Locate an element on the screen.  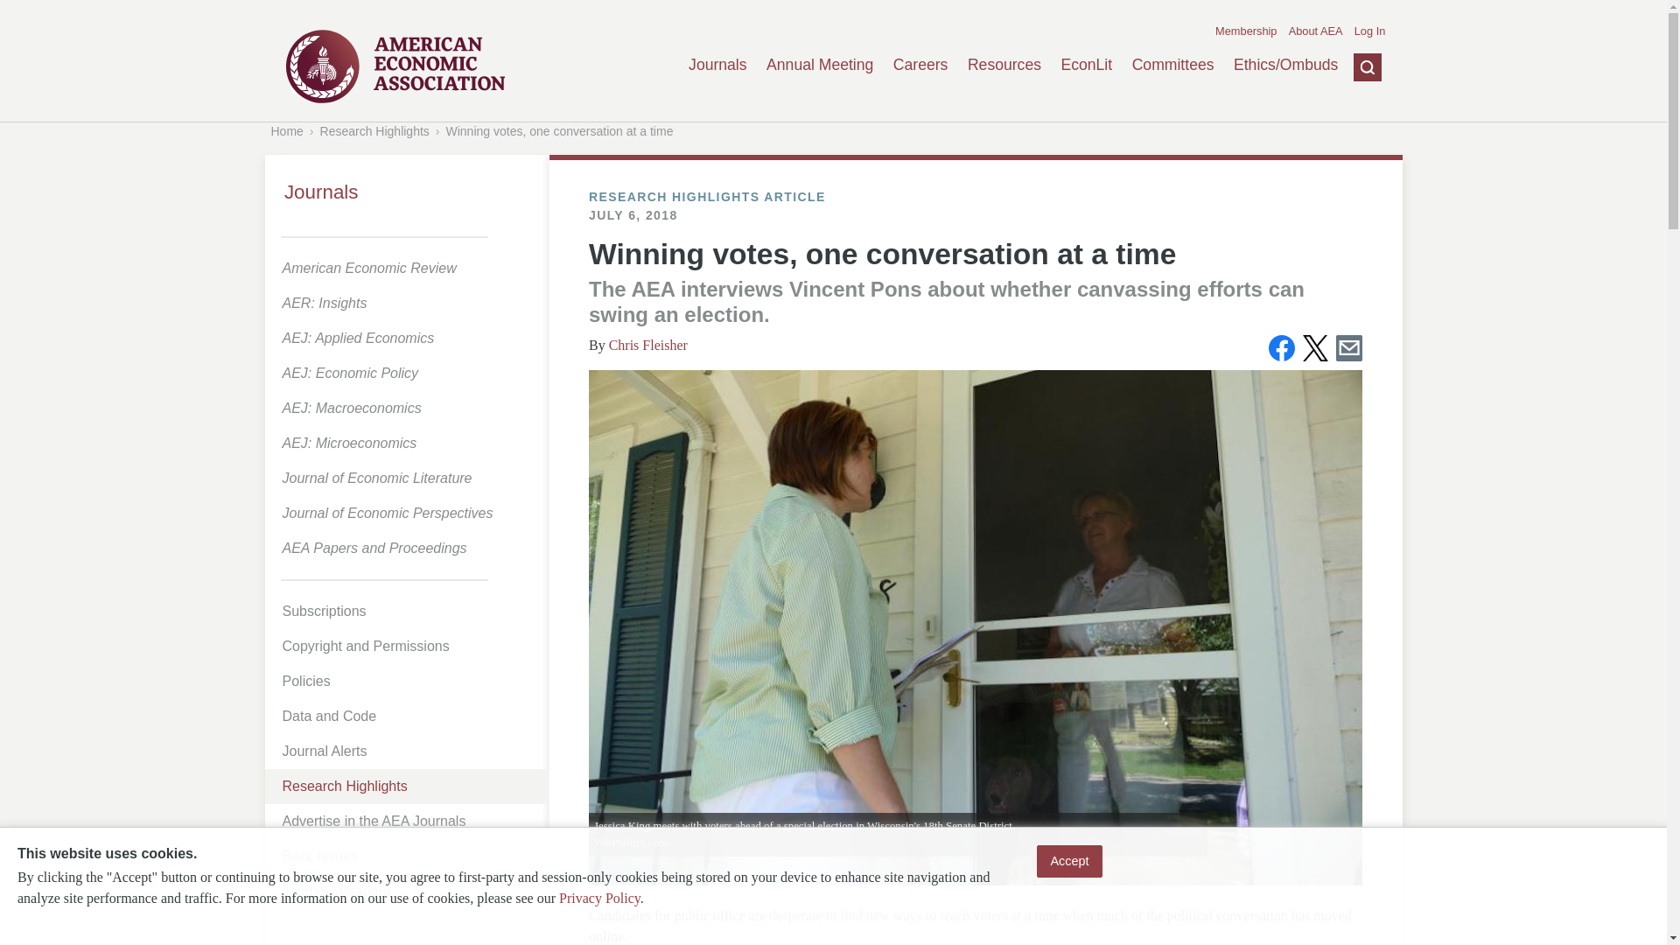
Winning votes, one conversation at a time is located at coordinates (560, 130).